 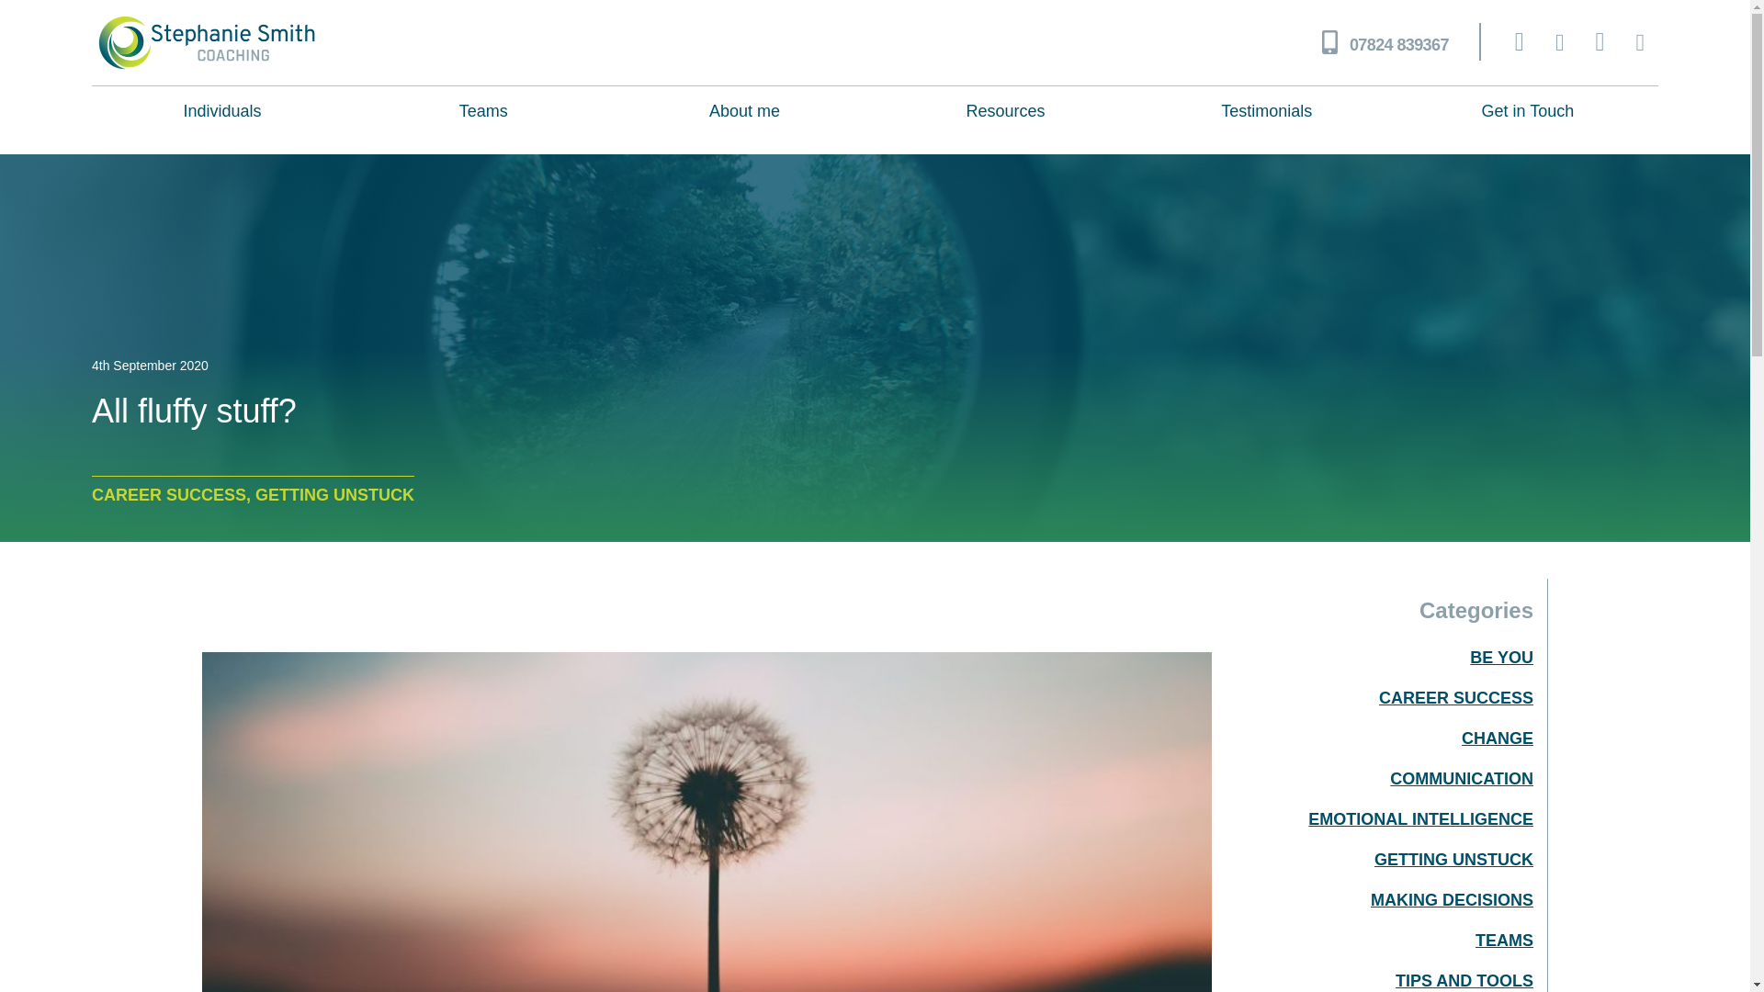 I want to click on Resources, so click(x=1005, y=110).